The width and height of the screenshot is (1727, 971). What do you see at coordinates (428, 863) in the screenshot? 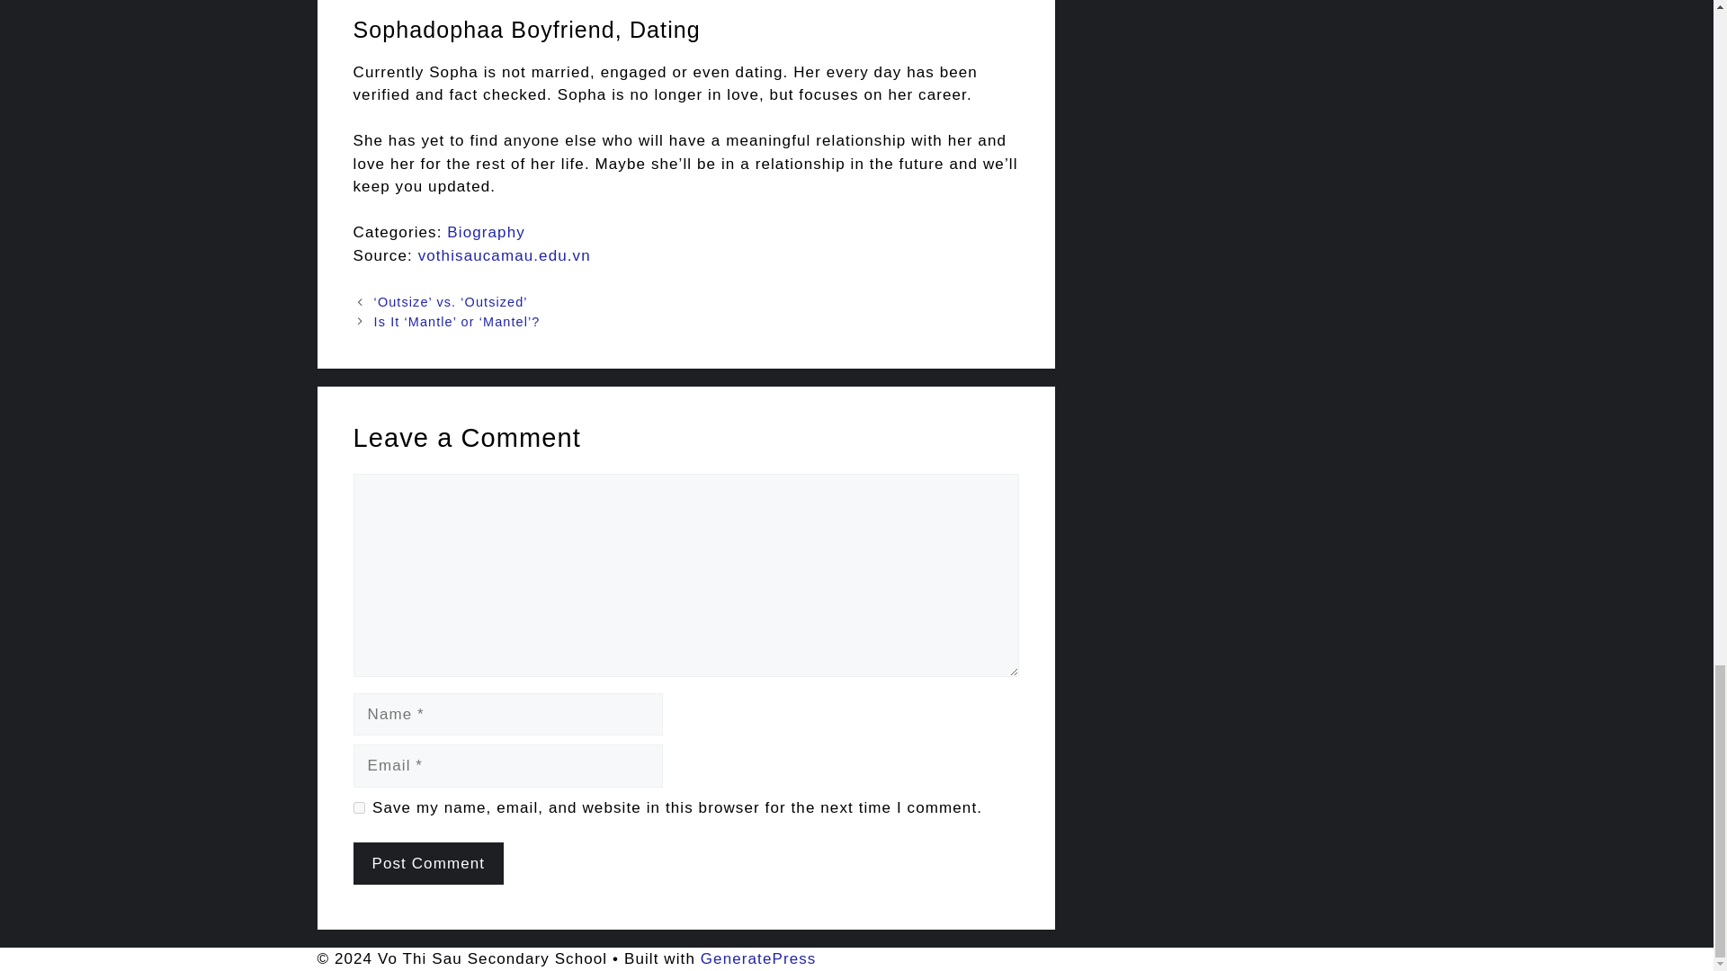
I see `Post Comment` at bounding box center [428, 863].